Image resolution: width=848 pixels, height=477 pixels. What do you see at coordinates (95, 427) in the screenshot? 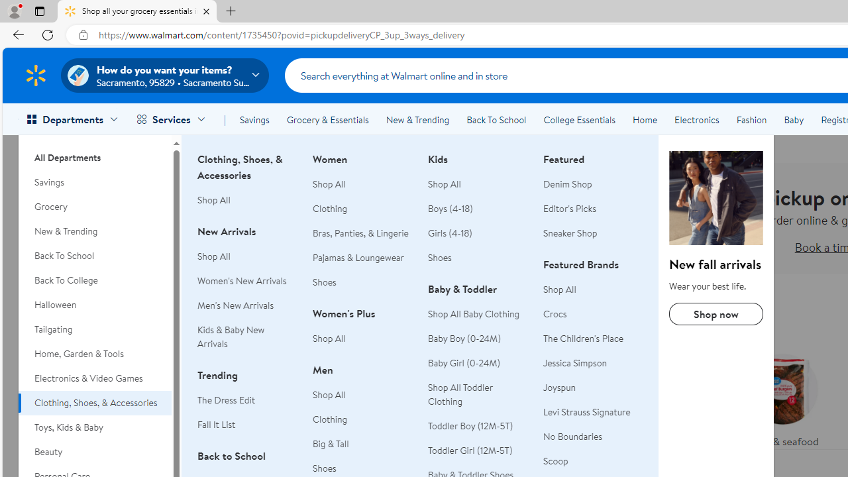
I see `Toys, Kids & Baby` at bounding box center [95, 427].